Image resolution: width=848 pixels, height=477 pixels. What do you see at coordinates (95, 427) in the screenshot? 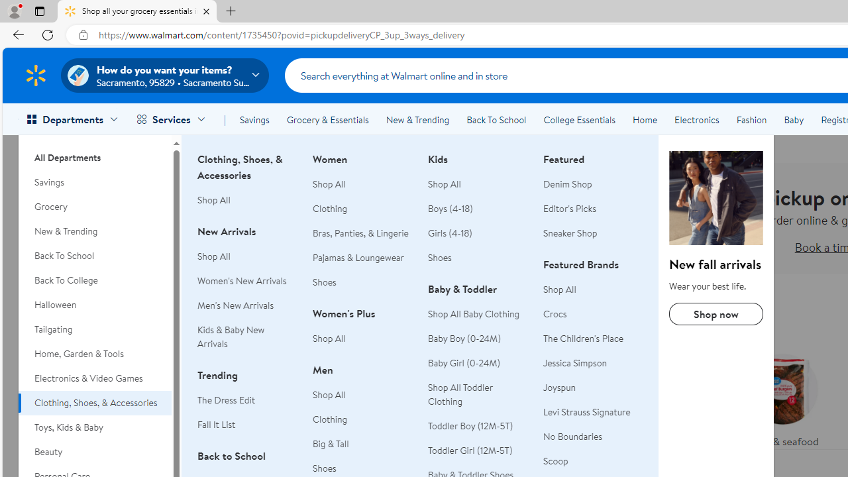
I see `Toys, Kids & Baby` at bounding box center [95, 427].